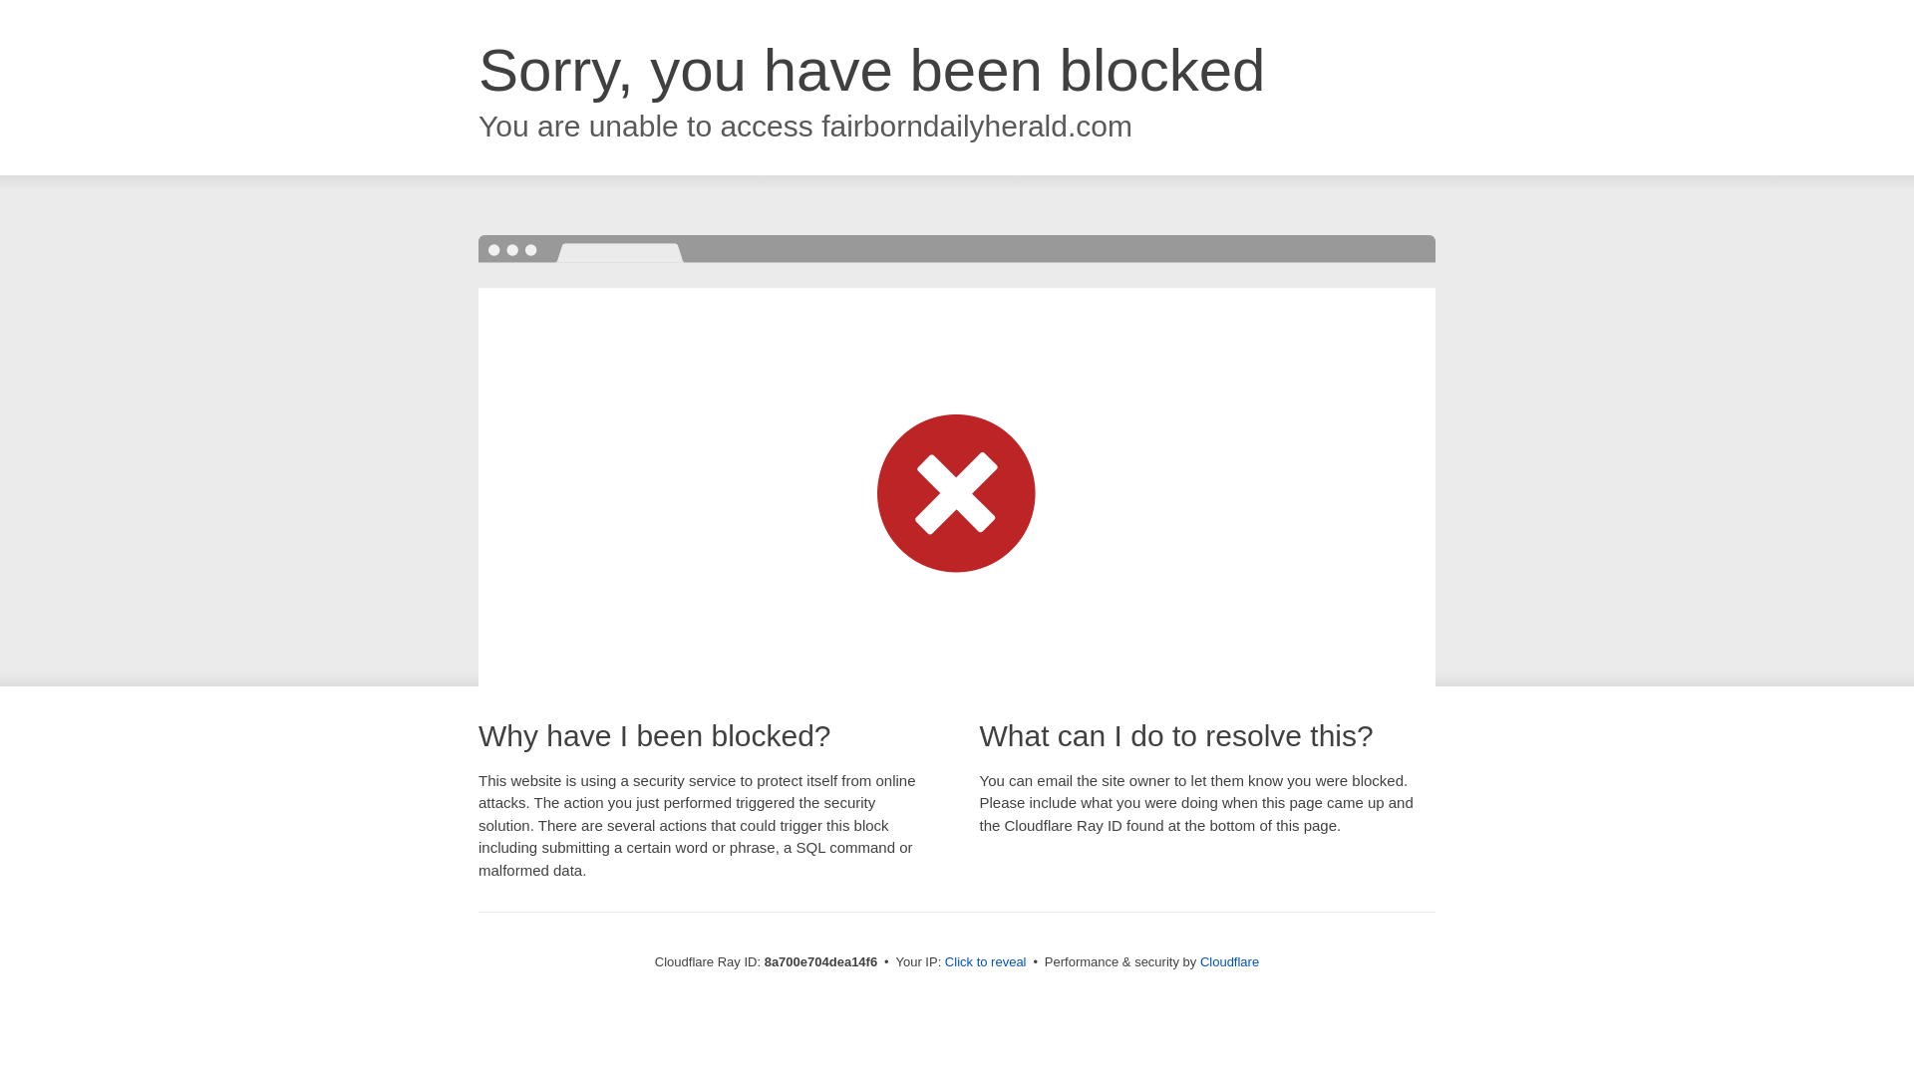 This screenshot has width=1914, height=1076. I want to click on Click to reveal, so click(985, 962).